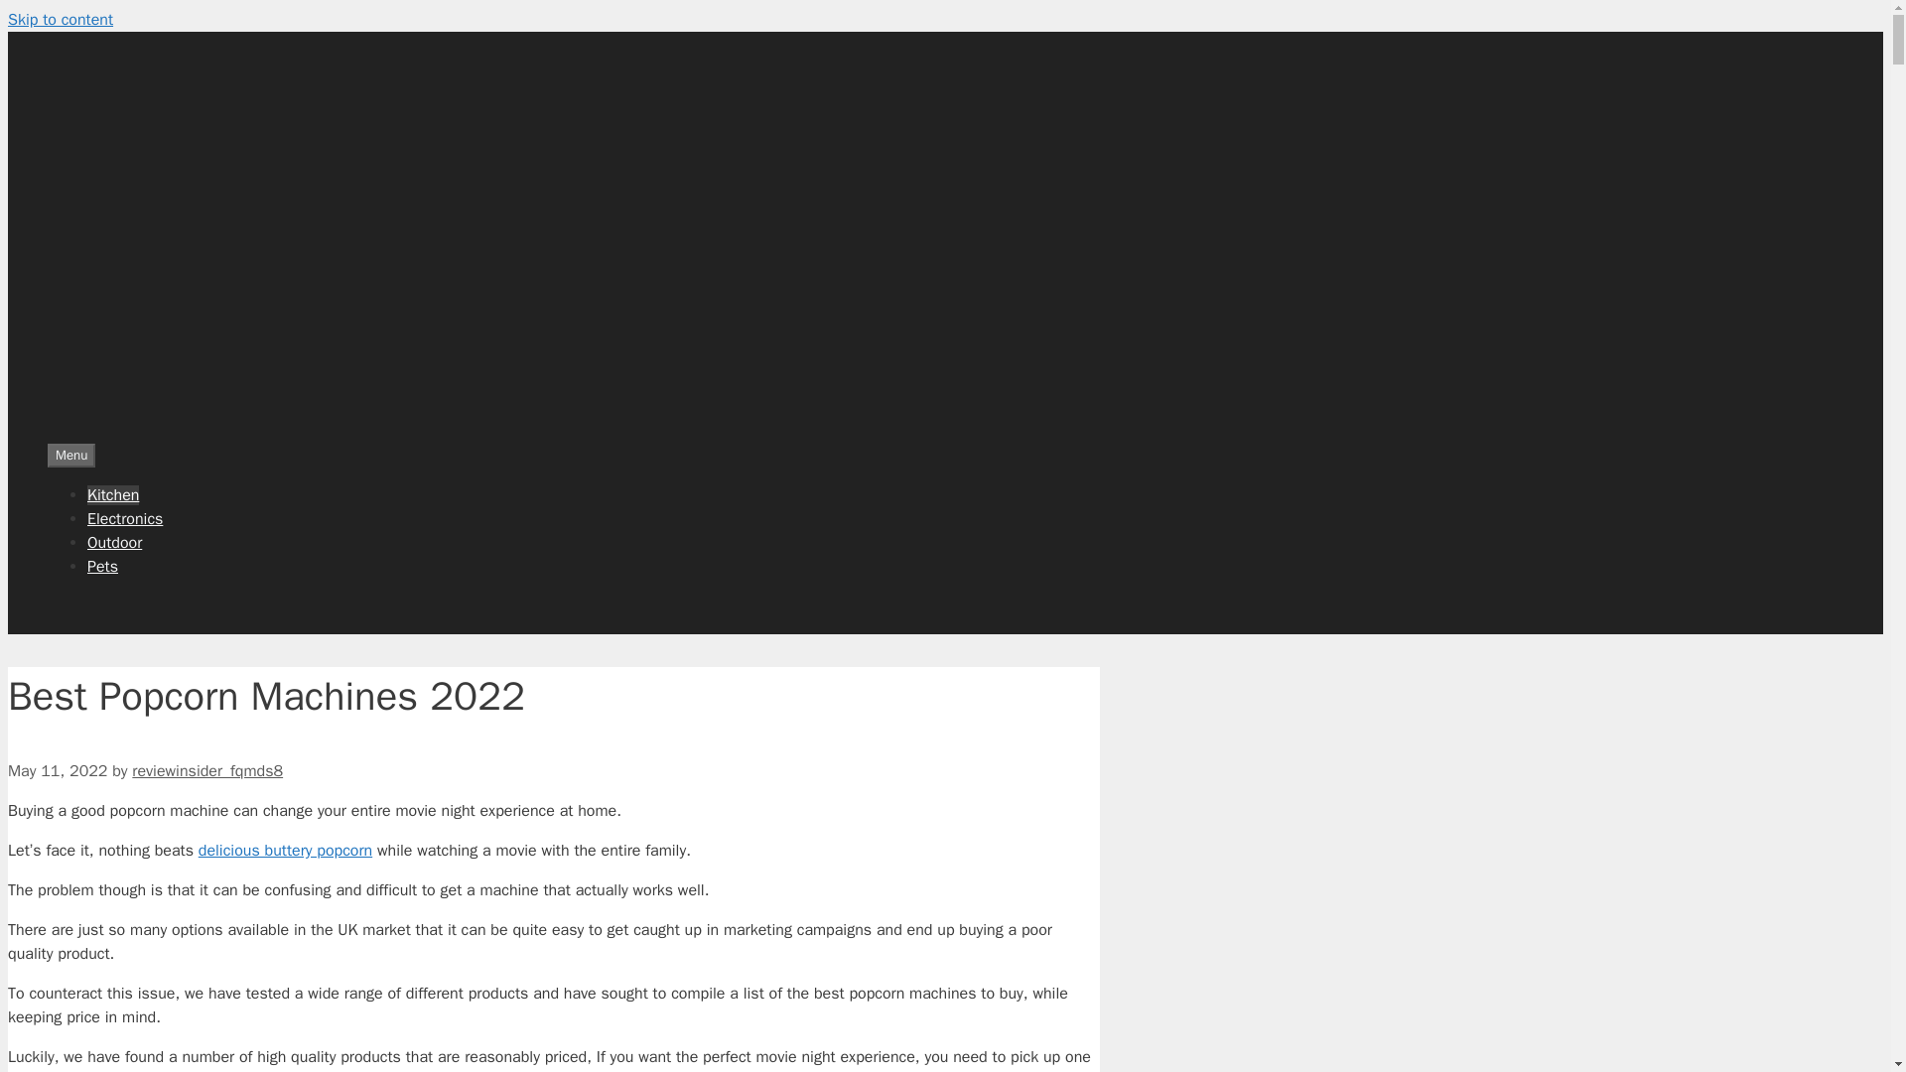 This screenshot has height=1072, width=1906. I want to click on delicious buttery popcorn, so click(284, 850).